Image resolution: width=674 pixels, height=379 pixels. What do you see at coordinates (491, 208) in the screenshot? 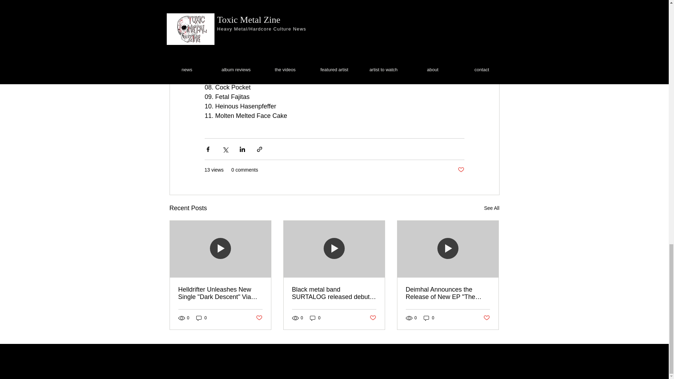
I see `See All` at bounding box center [491, 208].